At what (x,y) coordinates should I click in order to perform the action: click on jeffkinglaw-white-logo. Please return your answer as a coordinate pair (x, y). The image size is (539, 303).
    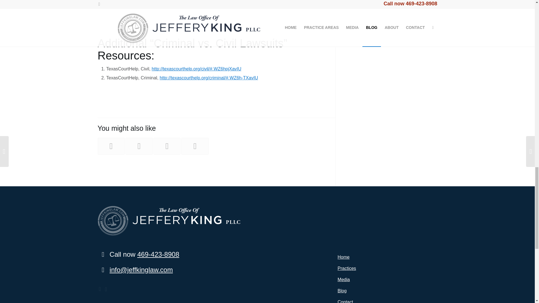
    Looking at the image, I should click on (169, 221).